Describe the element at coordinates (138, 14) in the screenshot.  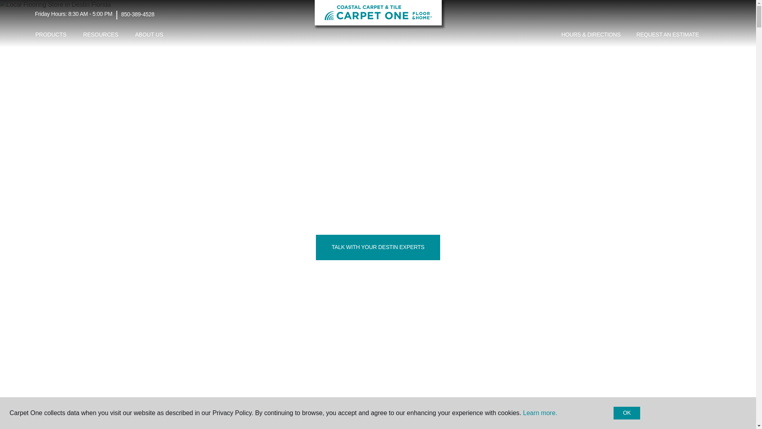
I see `850-389-4528` at that location.